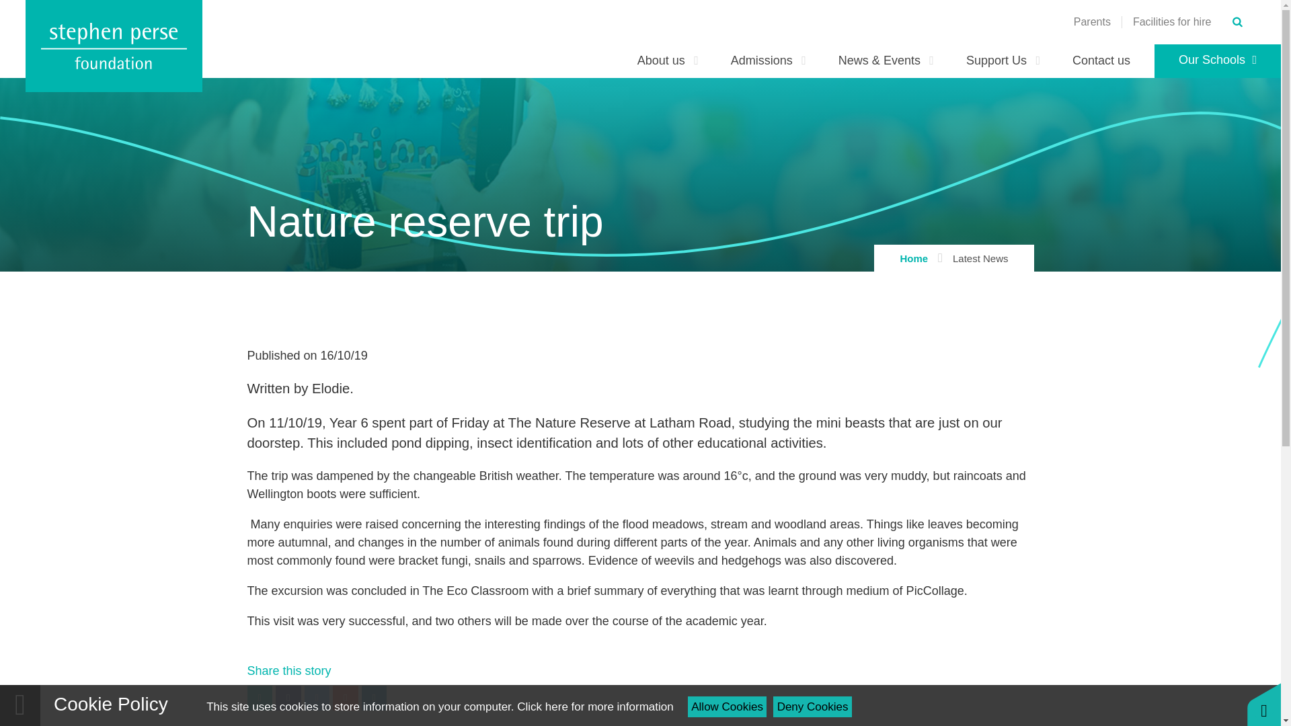  I want to click on home, so click(114, 46).